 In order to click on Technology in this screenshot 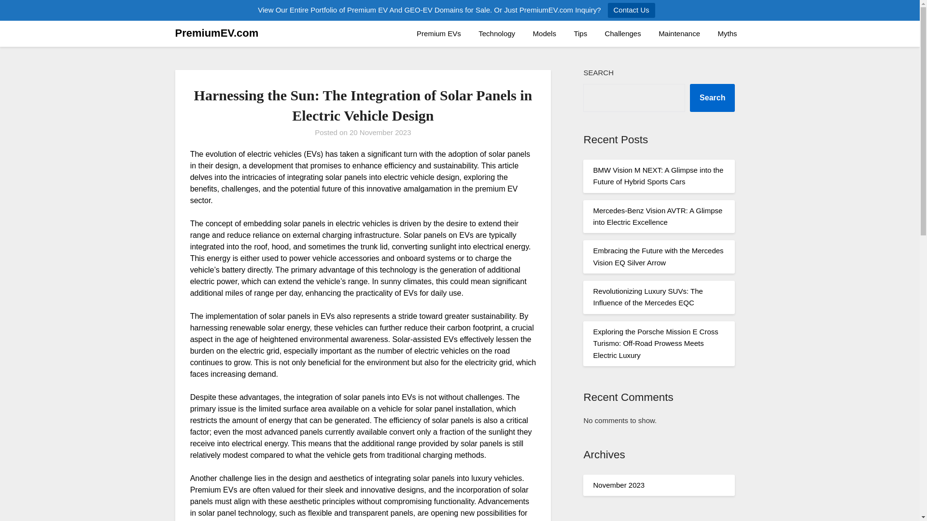, I will do `click(496, 34)`.